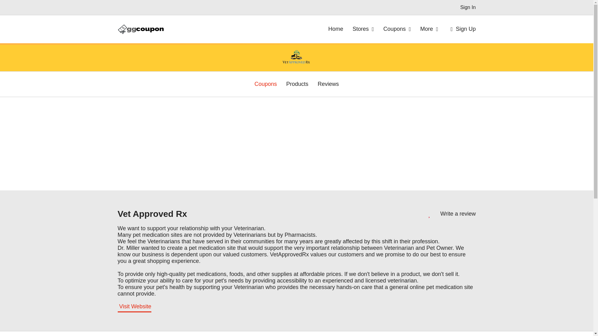 This screenshot has width=598, height=336. What do you see at coordinates (336, 29) in the screenshot?
I see `Home` at bounding box center [336, 29].